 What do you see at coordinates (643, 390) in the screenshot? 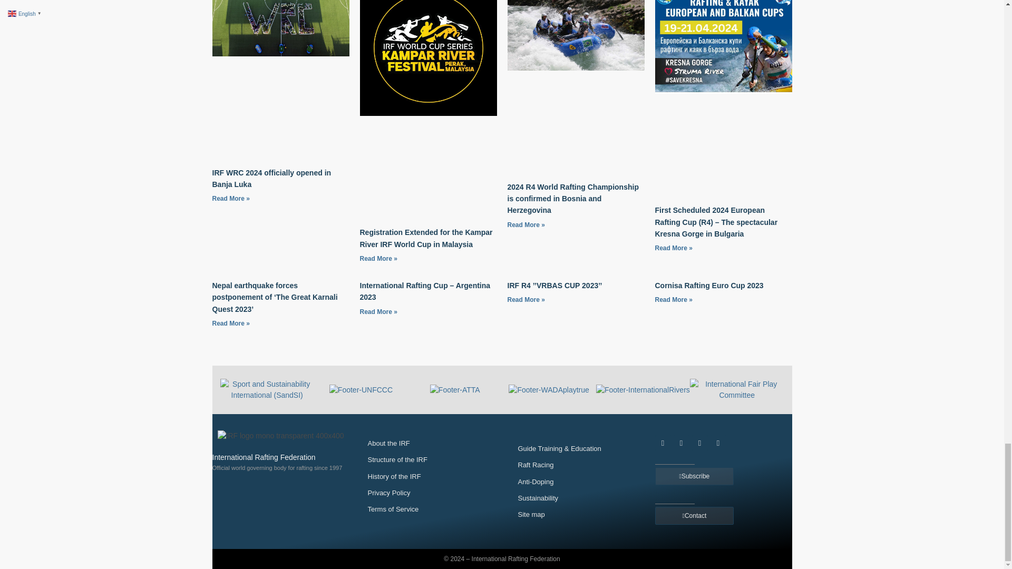
I see `Footer-InternationalRivers` at bounding box center [643, 390].